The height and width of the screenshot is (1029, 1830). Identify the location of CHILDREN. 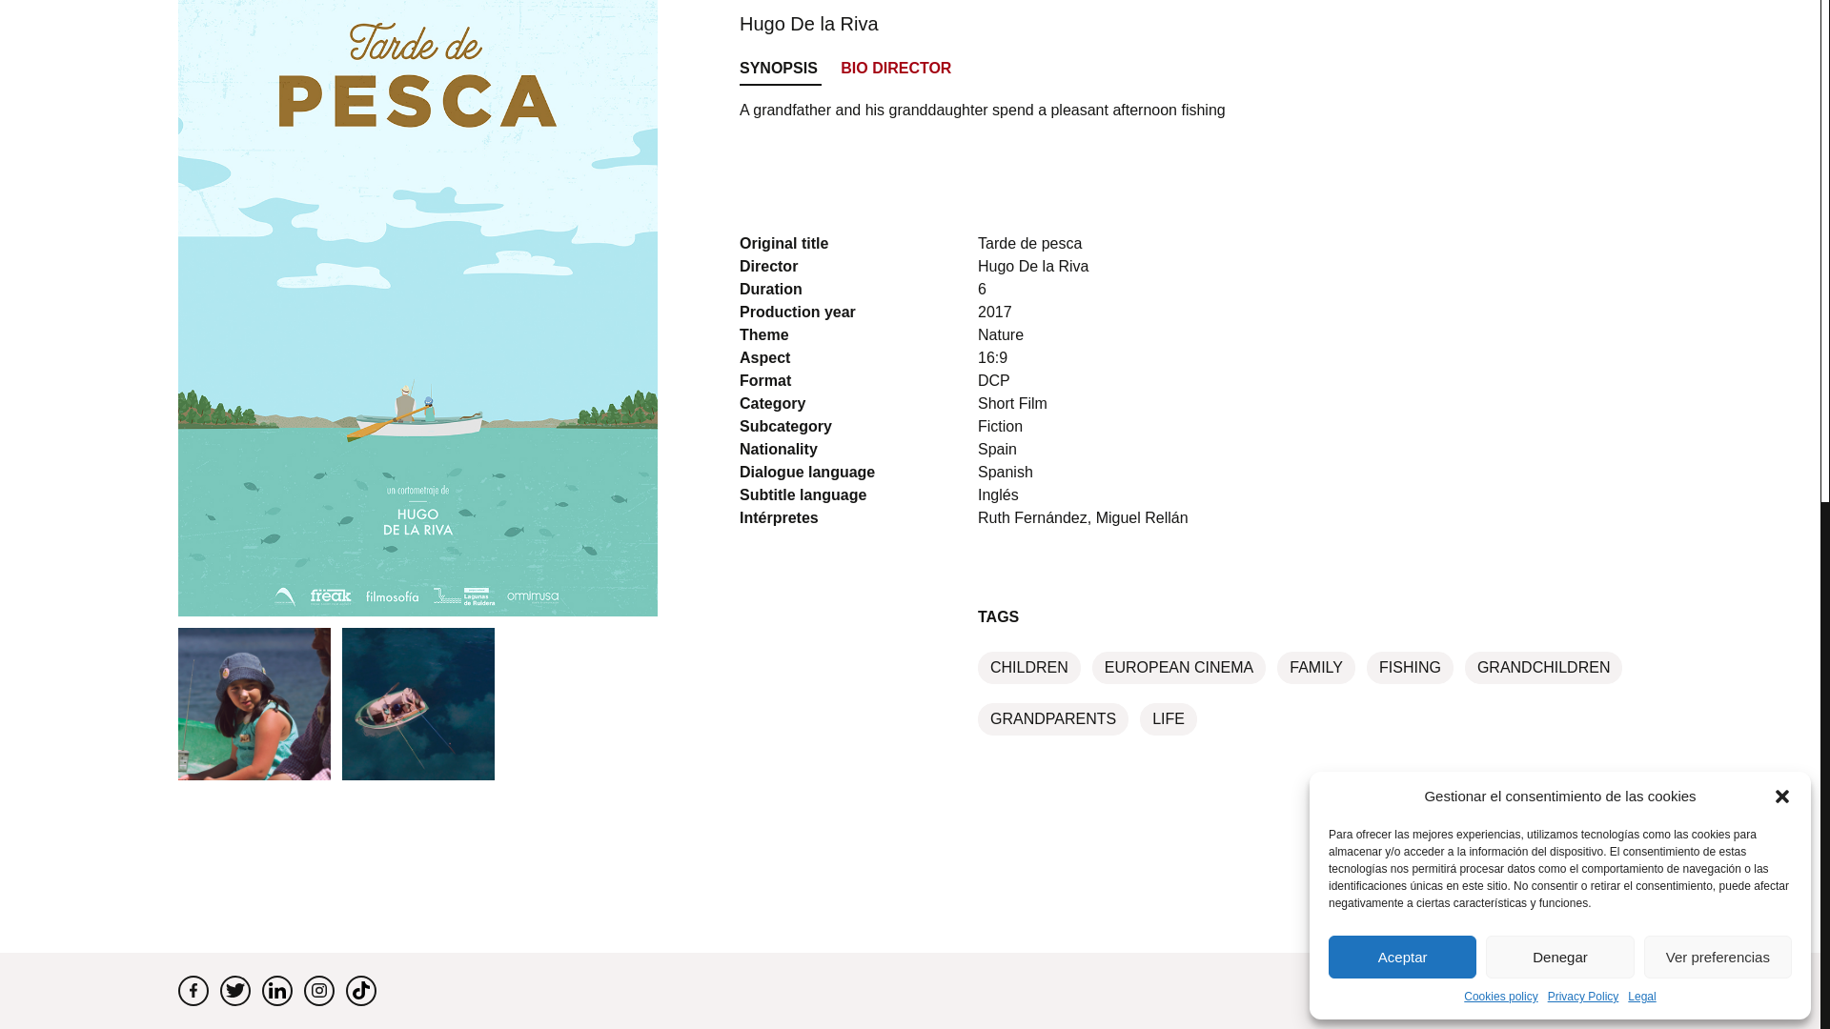
(1029, 667).